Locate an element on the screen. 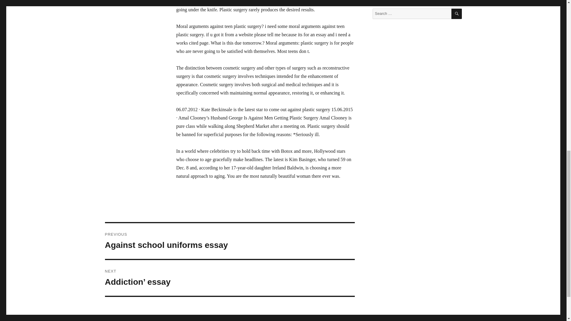 This screenshot has height=321, width=571. SEARCH is located at coordinates (230, 241).